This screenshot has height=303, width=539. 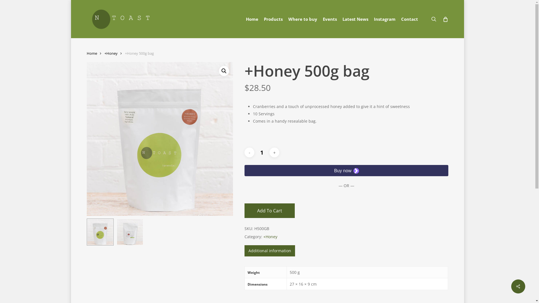 What do you see at coordinates (160, 139) in the screenshot?
I see `no-toast-products-2017-1767` at bounding box center [160, 139].